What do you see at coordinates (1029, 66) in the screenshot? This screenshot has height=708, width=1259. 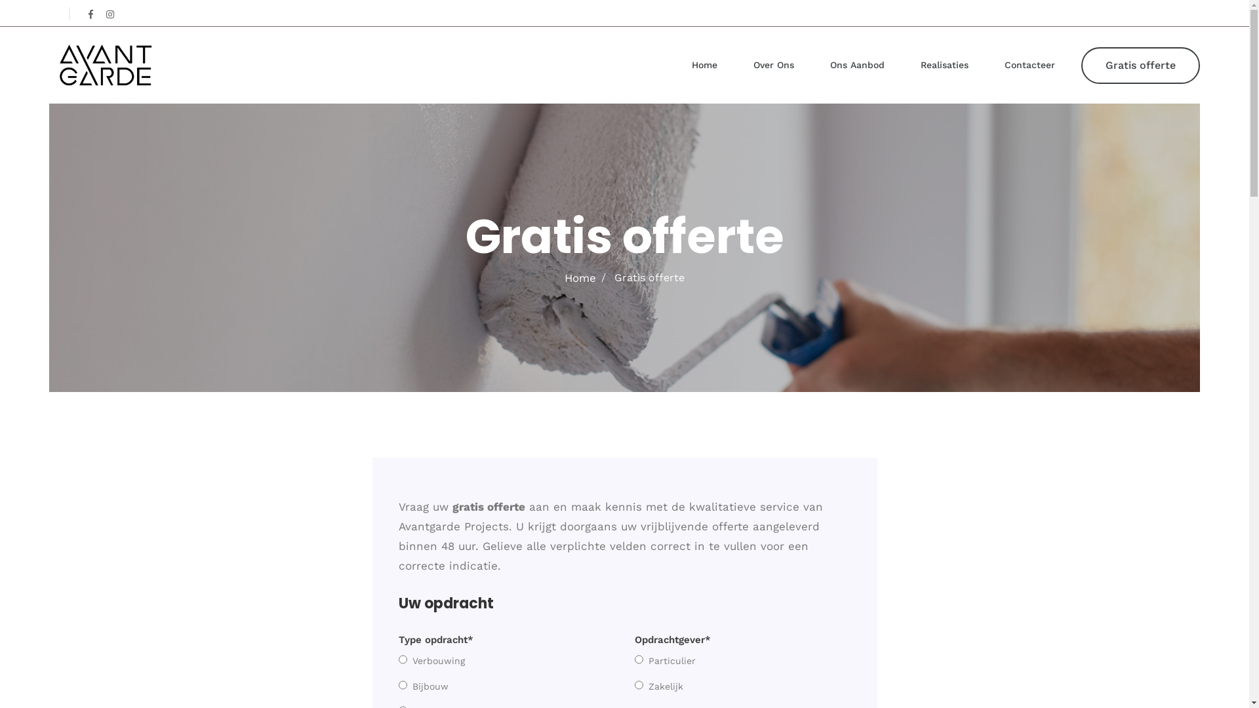 I see `Contacteer` at bounding box center [1029, 66].